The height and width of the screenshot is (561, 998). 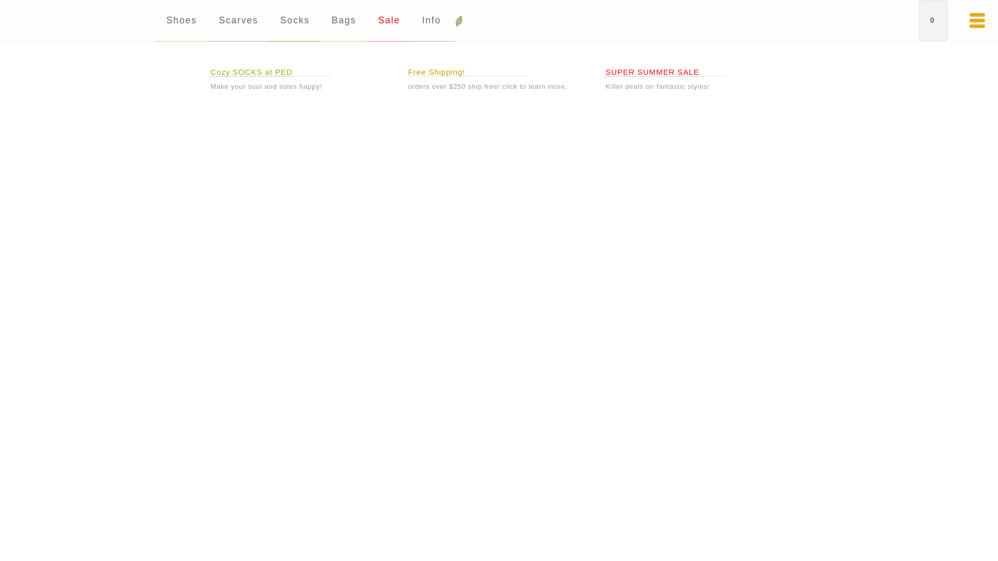 I want to click on Bags, so click(x=344, y=21).